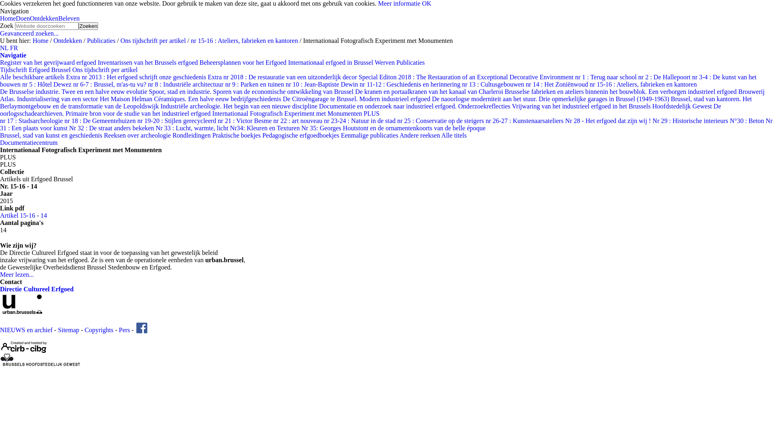 This screenshot has width=778, height=437. Describe the element at coordinates (609, 121) in the screenshot. I see `Nr 28 - Het erfgoed dat zijn wij !` at that location.